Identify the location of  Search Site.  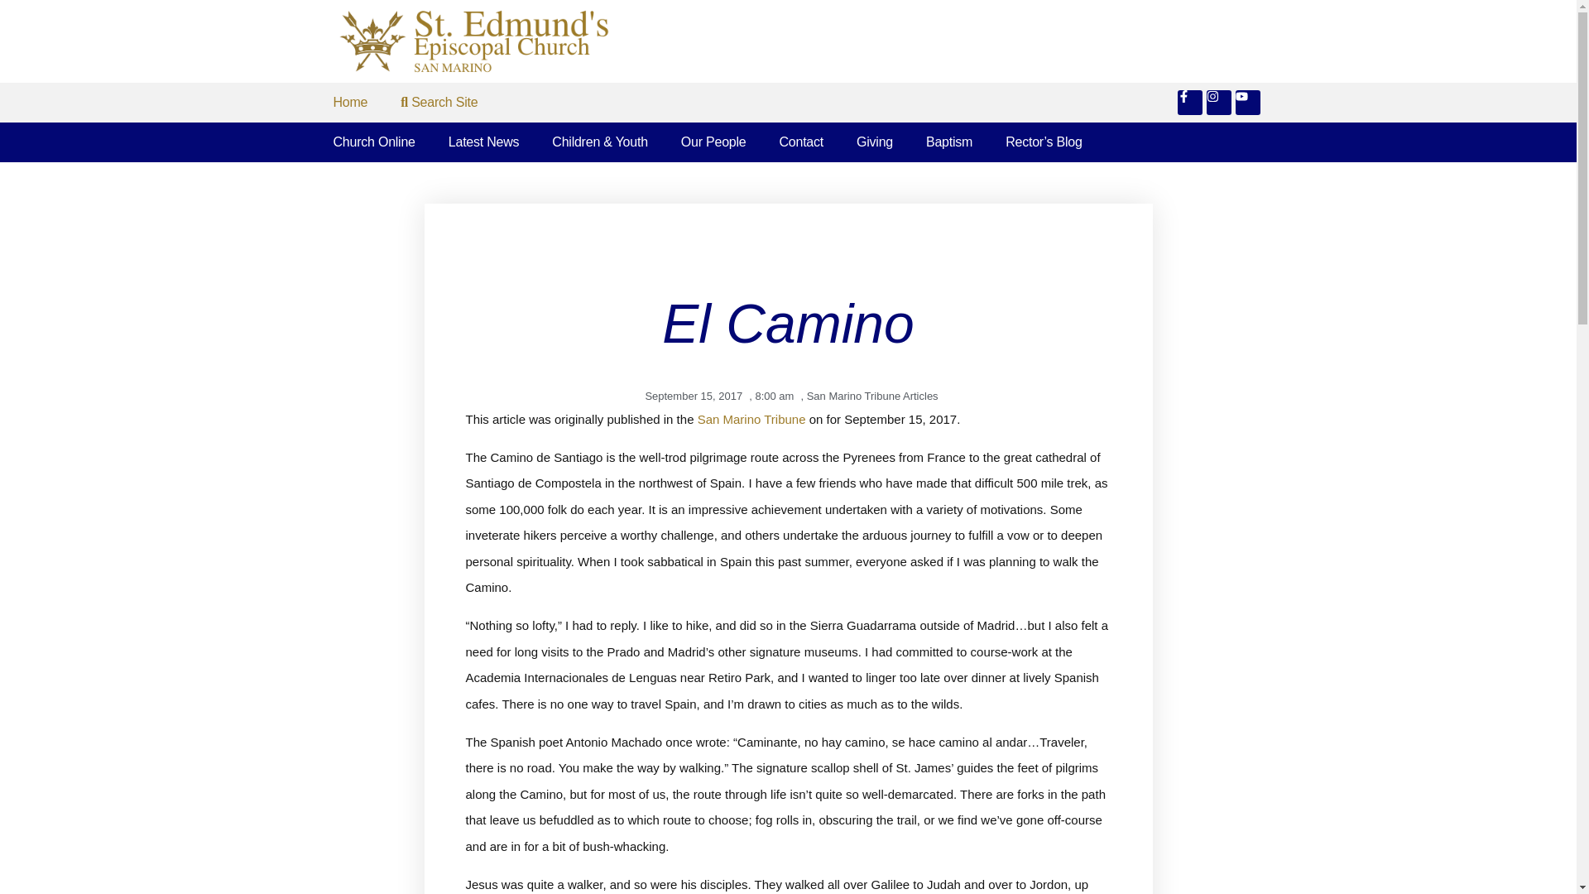
(439, 103).